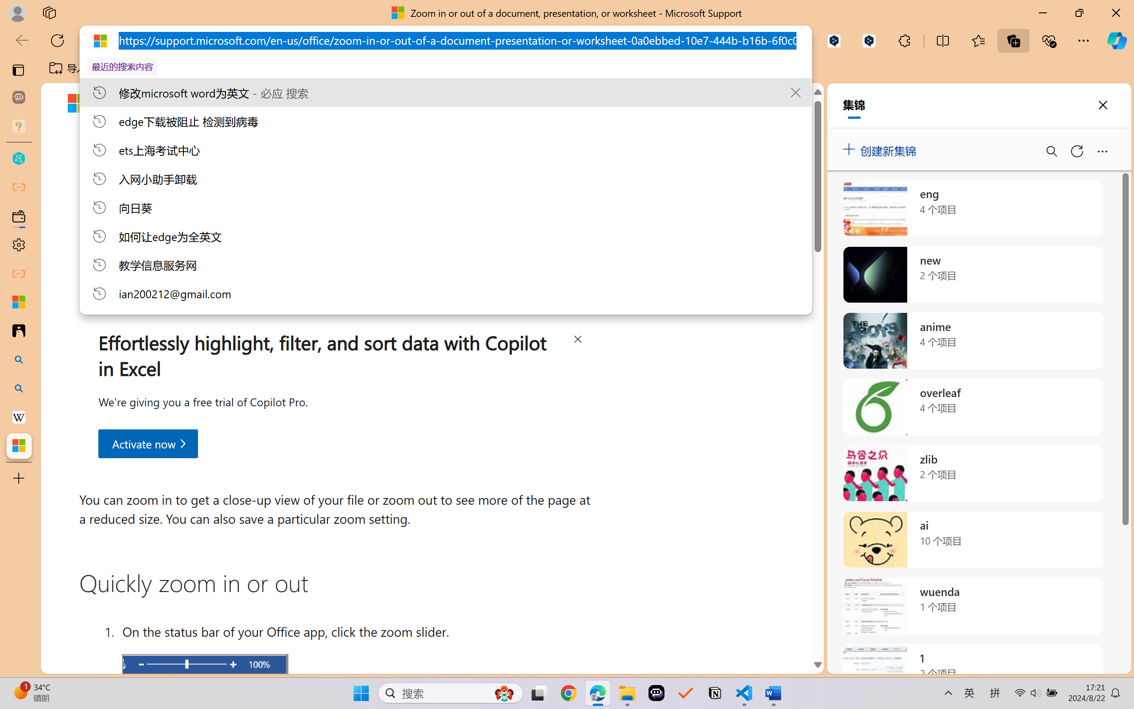 The width and height of the screenshot is (1134, 709). What do you see at coordinates (215, 105) in the screenshot?
I see `Support` at bounding box center [215, 105].